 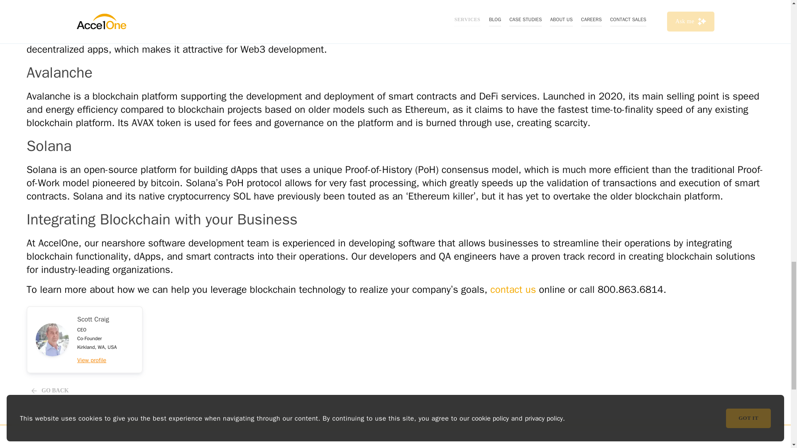 What do you see at coordinates (84, 339) in the screenshot?
I see `GO BACK` at bounding box center [84, 339].